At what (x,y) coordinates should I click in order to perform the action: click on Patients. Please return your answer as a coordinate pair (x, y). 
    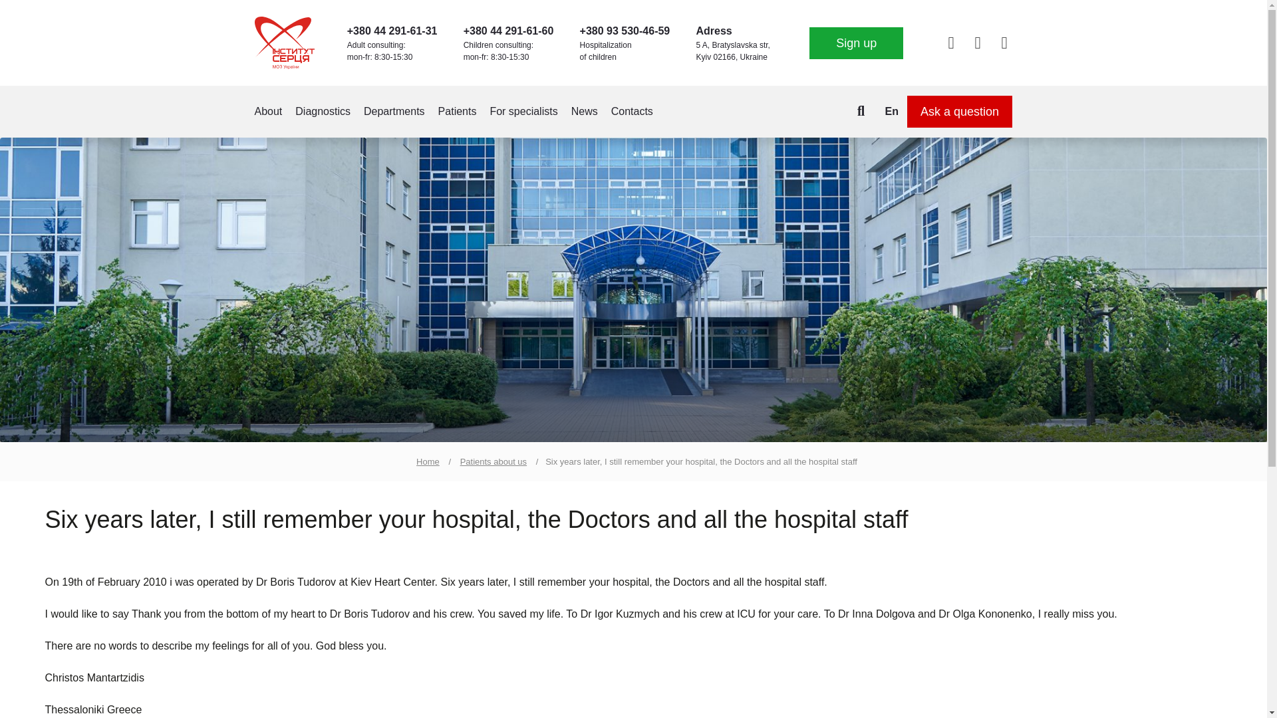
    Looking at the image, I should click on (457, 112).